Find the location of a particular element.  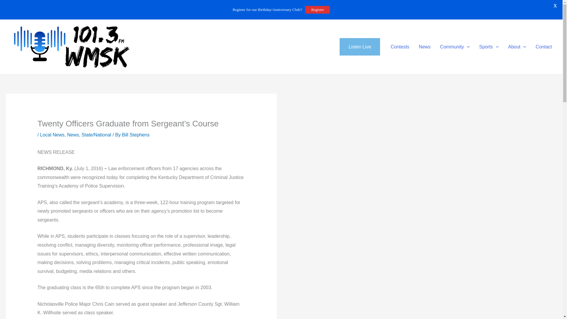

Sports is located at coordinates (489, 47).